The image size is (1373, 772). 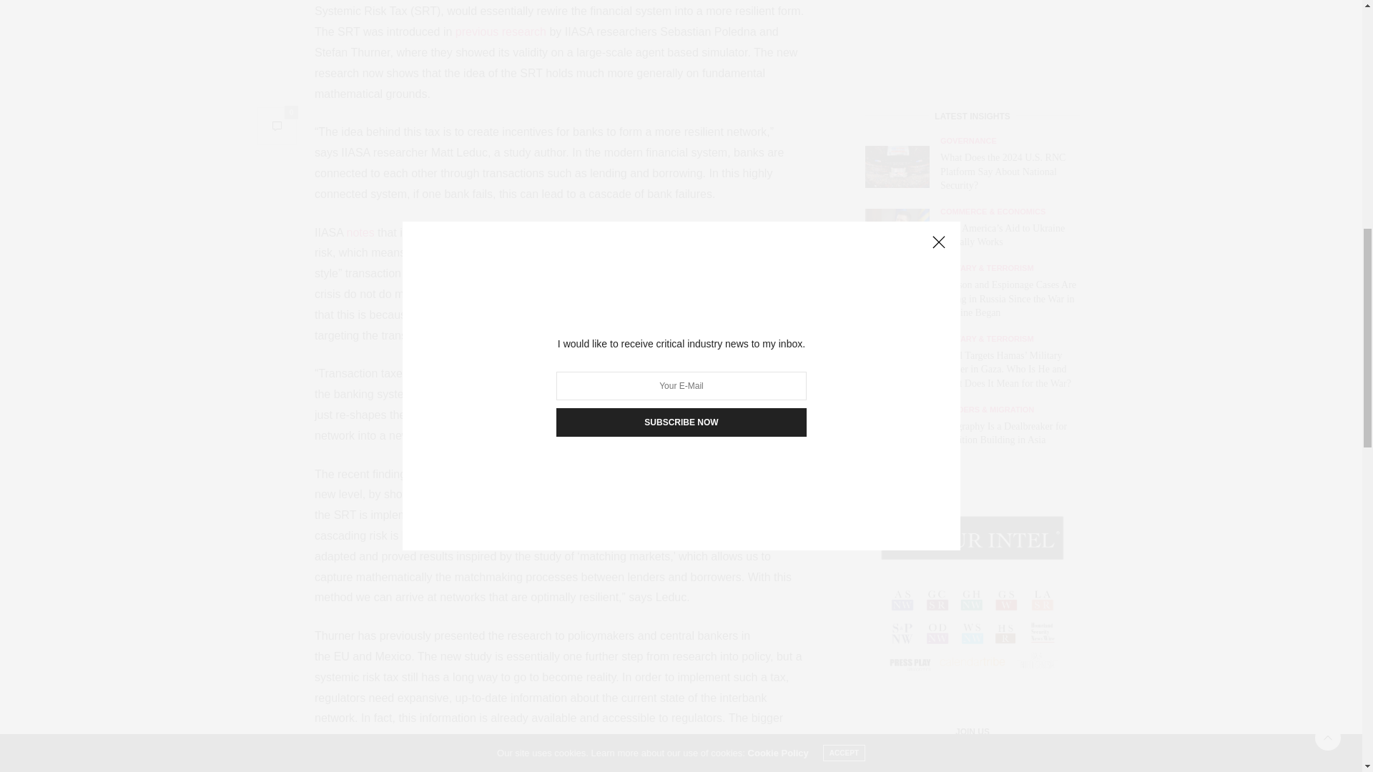 I want to click on SUBSCRIBE, so click(x=972, y=239).